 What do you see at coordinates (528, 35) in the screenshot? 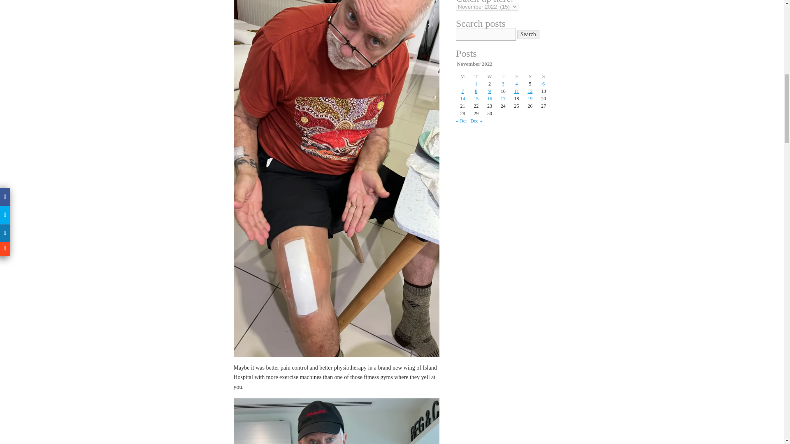
I see `Search` at bounding box center [528, 35].